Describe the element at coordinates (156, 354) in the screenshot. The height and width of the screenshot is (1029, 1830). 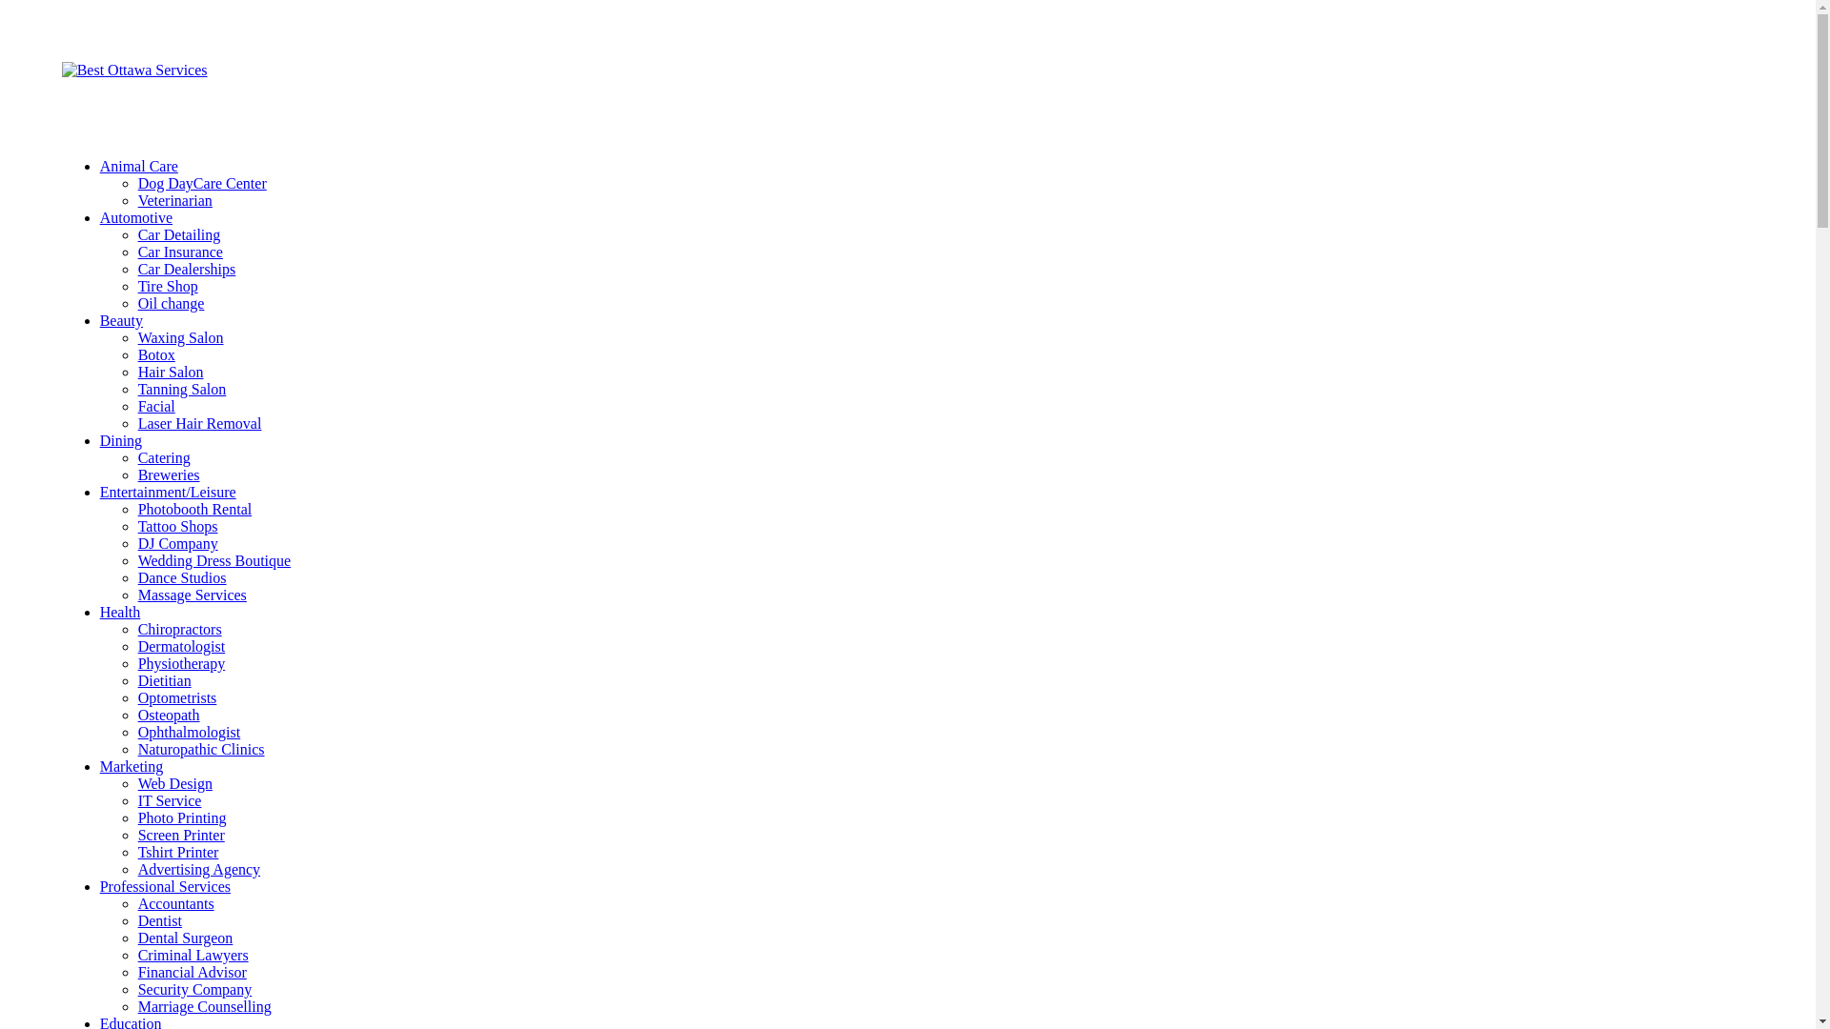
I see `Botox` at that location.